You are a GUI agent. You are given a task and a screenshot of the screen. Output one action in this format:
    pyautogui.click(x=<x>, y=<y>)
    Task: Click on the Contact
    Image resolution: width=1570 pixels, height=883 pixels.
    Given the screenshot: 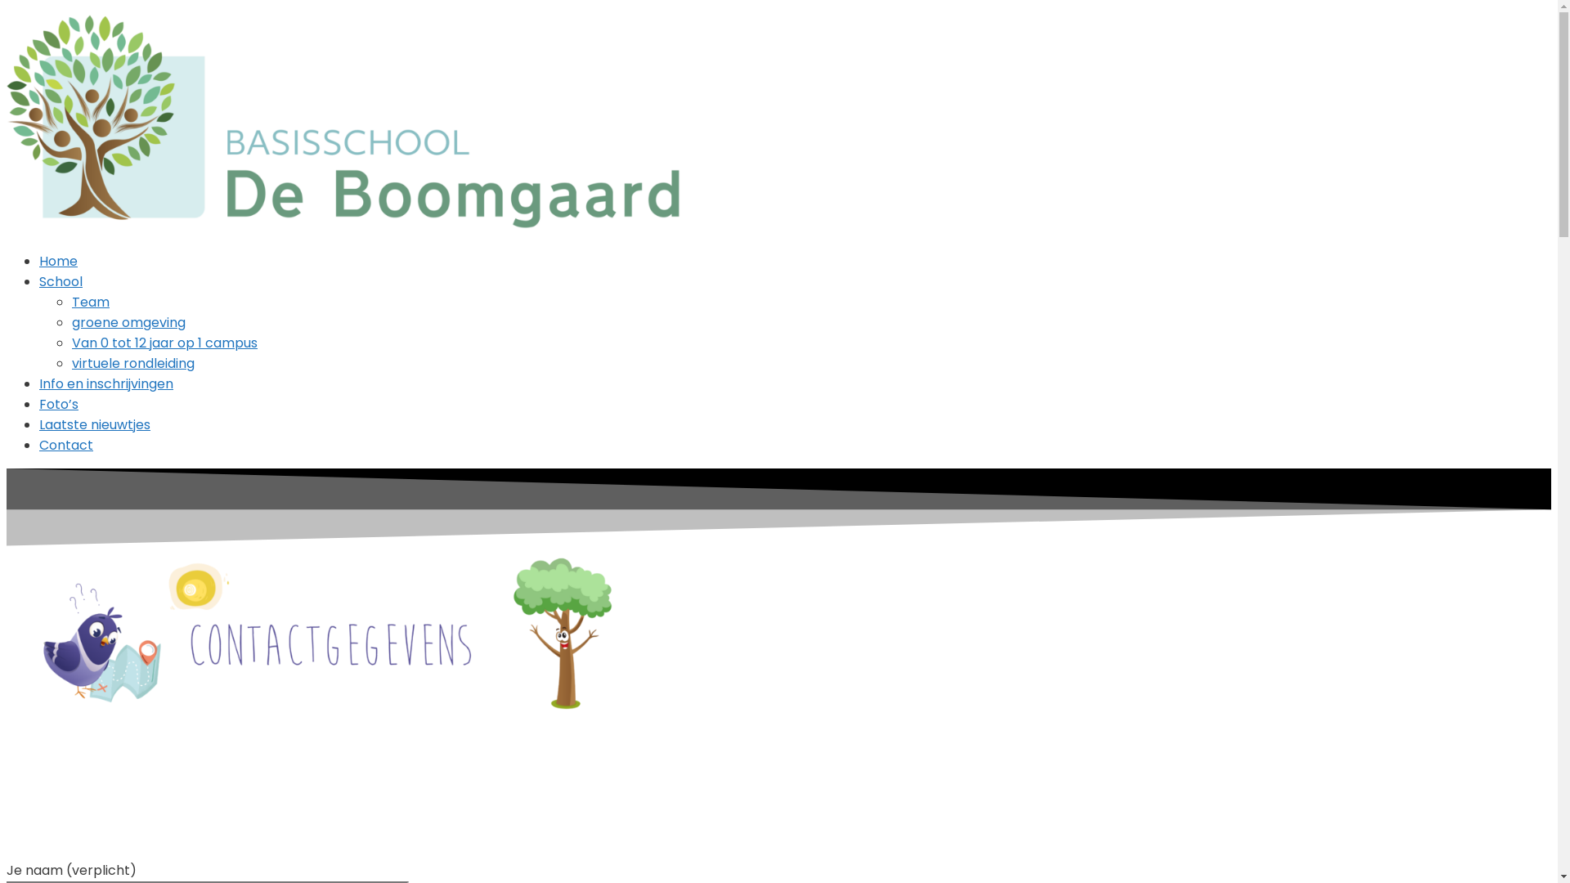 What is the action you would take?
    pyautogui.click(x=66, y=445)
    